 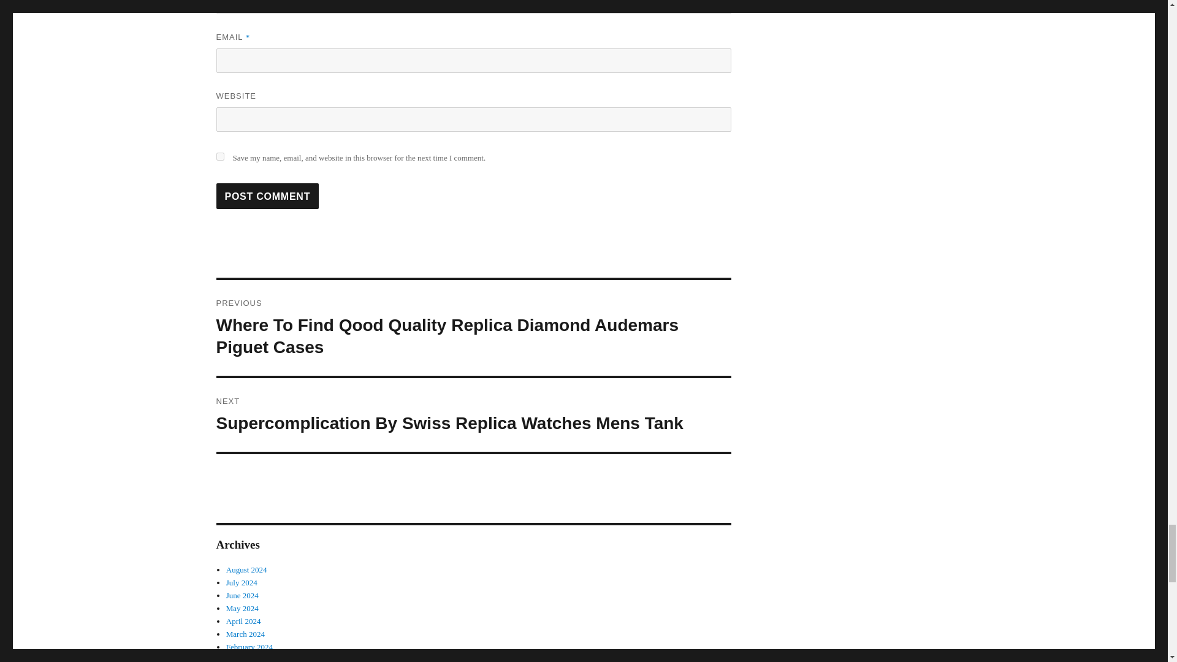 What do you see at coordinates (245, 634) in the screenshot?
I see `March 2024` at bounding box center [245, 634].